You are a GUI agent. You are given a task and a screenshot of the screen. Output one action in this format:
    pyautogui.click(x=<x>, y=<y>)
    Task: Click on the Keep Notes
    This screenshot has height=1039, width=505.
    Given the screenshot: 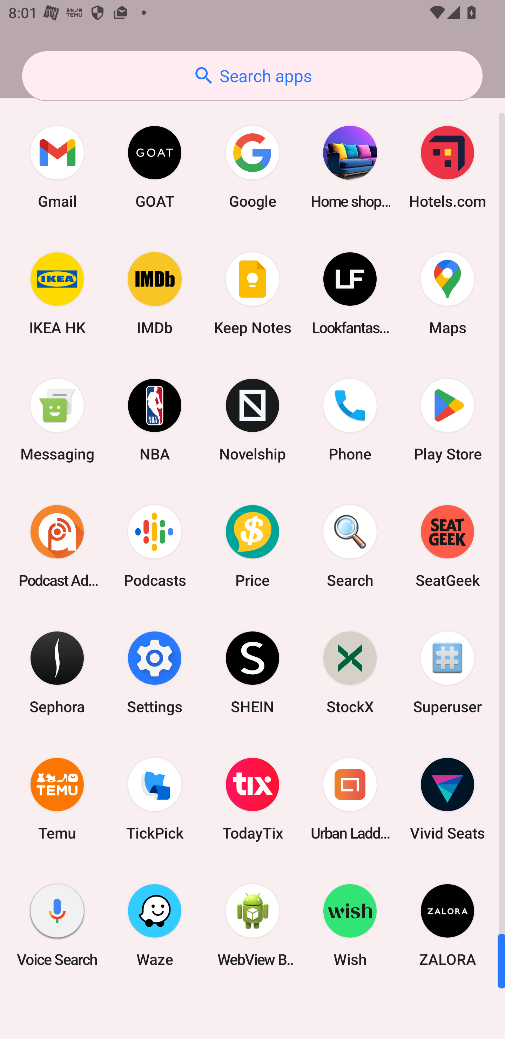 What is the action you would take?
    pyautogui.click(x=252, y=293)
    